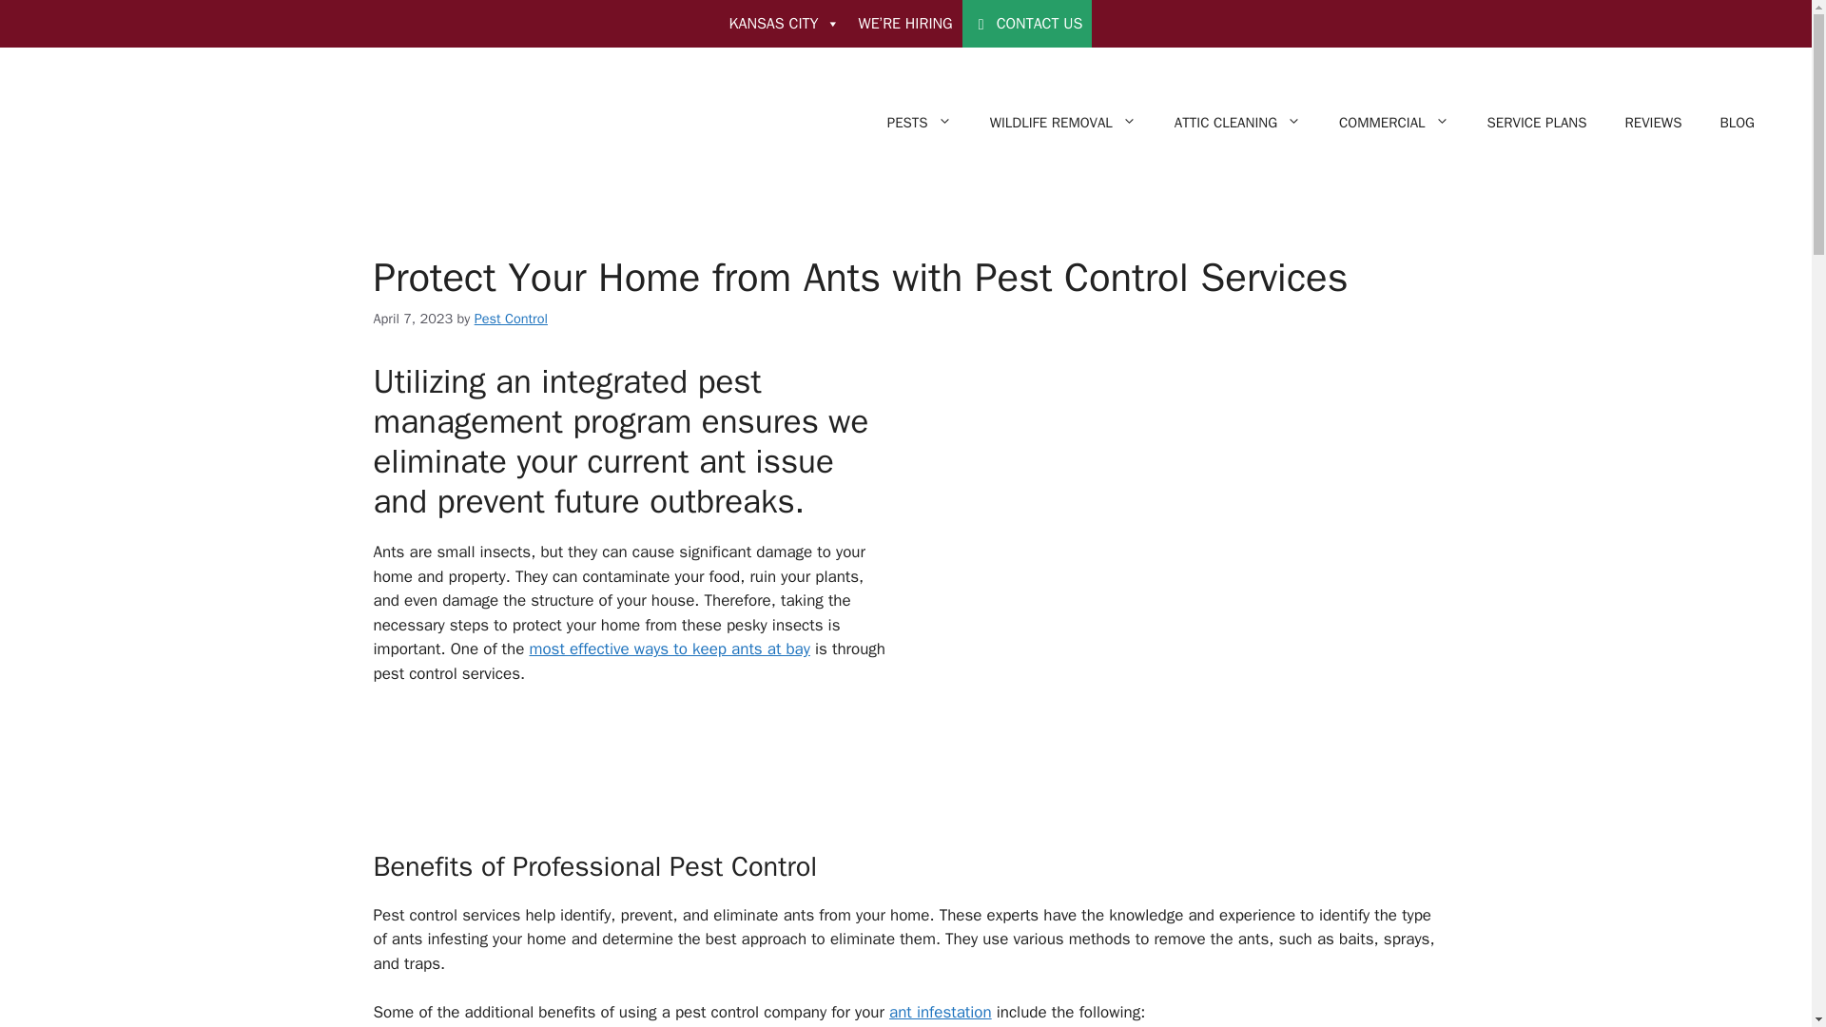 Image resolution: width=1826 pixels, height=1027 pixels. Describe the element at coordinates (784, 23) in the screenshot. I see `KANSAS CITY` at that location.